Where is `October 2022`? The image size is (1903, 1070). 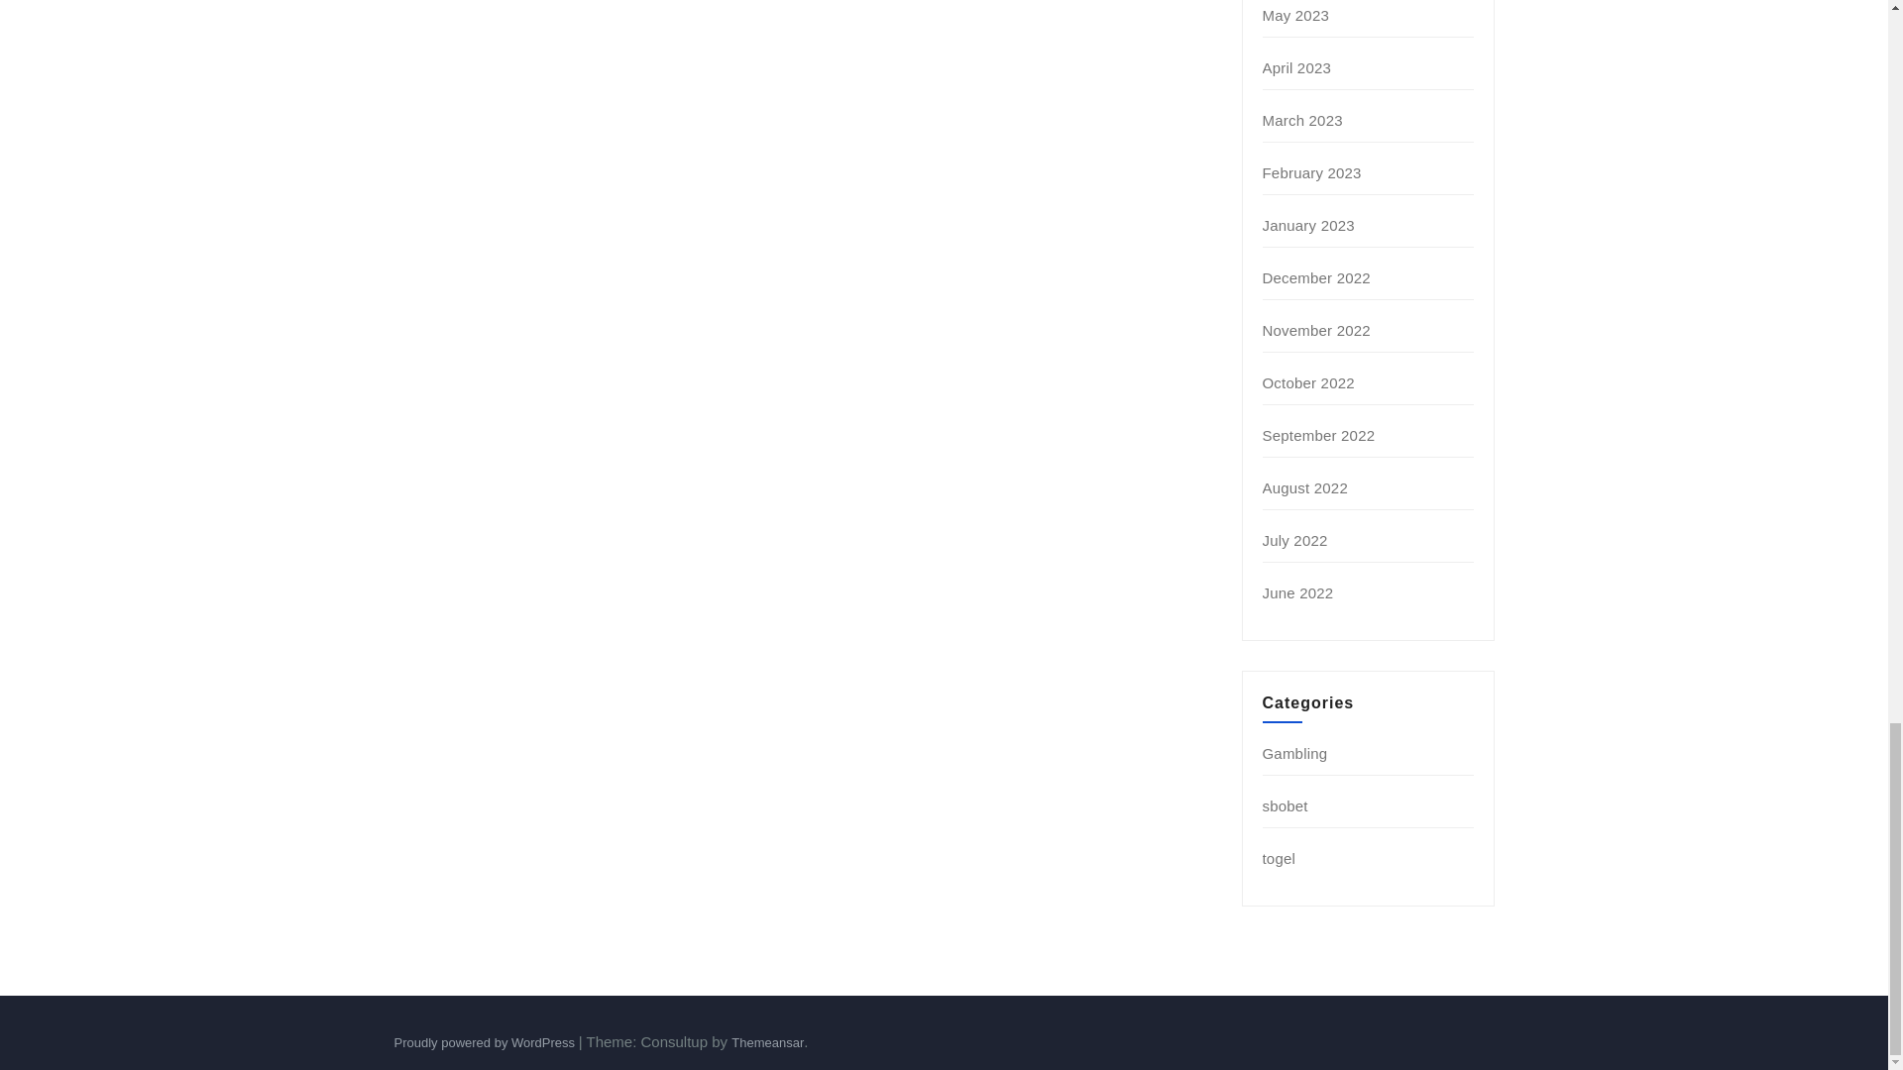
October 2022 is located at coordinates (1308, 382).